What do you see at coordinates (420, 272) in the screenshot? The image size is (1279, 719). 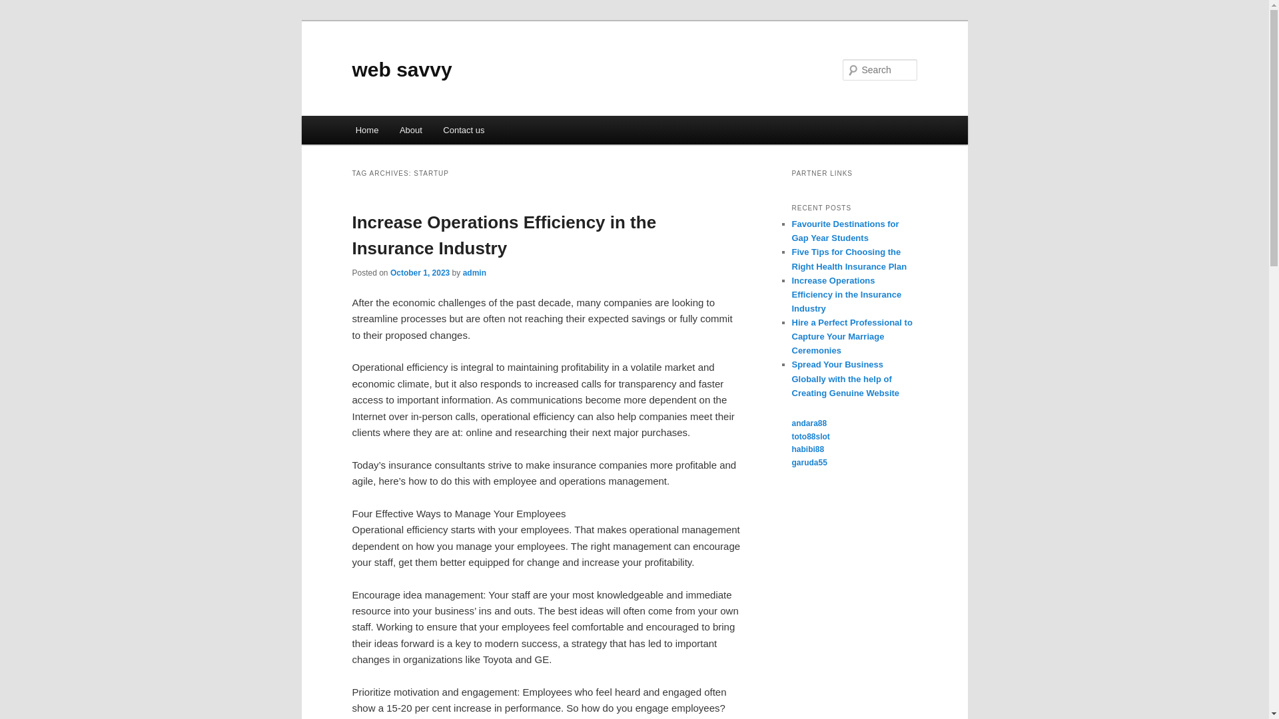 I see `6:44 pm` at bounding box center [420, 272].